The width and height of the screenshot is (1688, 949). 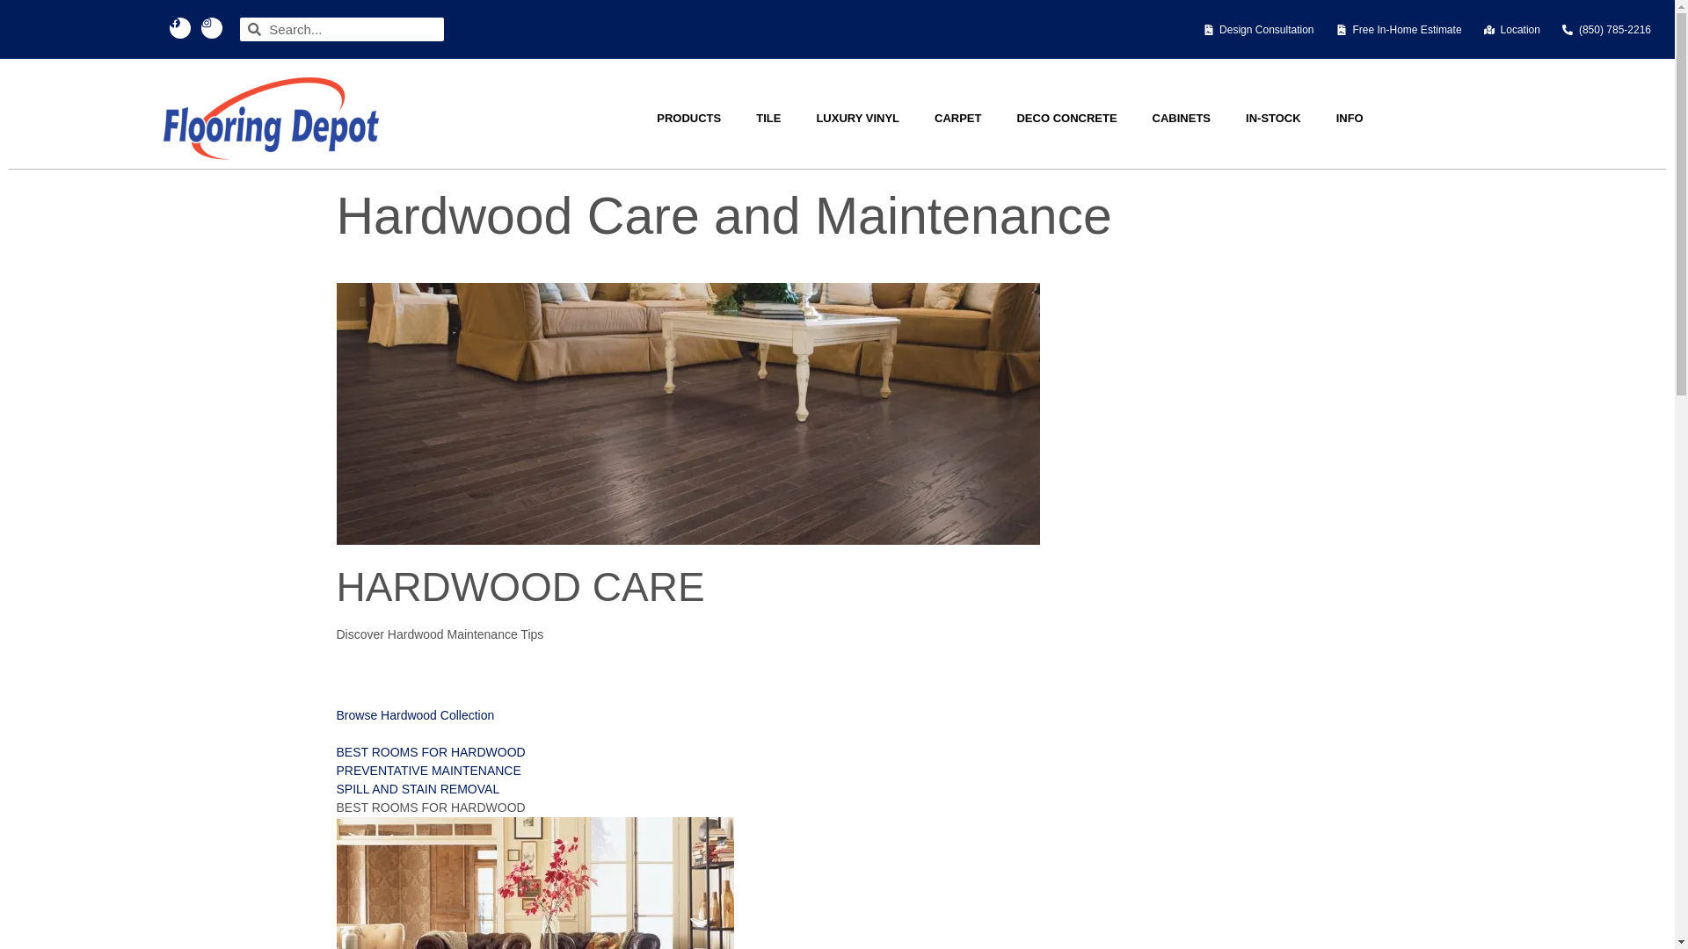 I want to click on DECO CONCRETE, so click(x=1066, y=118).